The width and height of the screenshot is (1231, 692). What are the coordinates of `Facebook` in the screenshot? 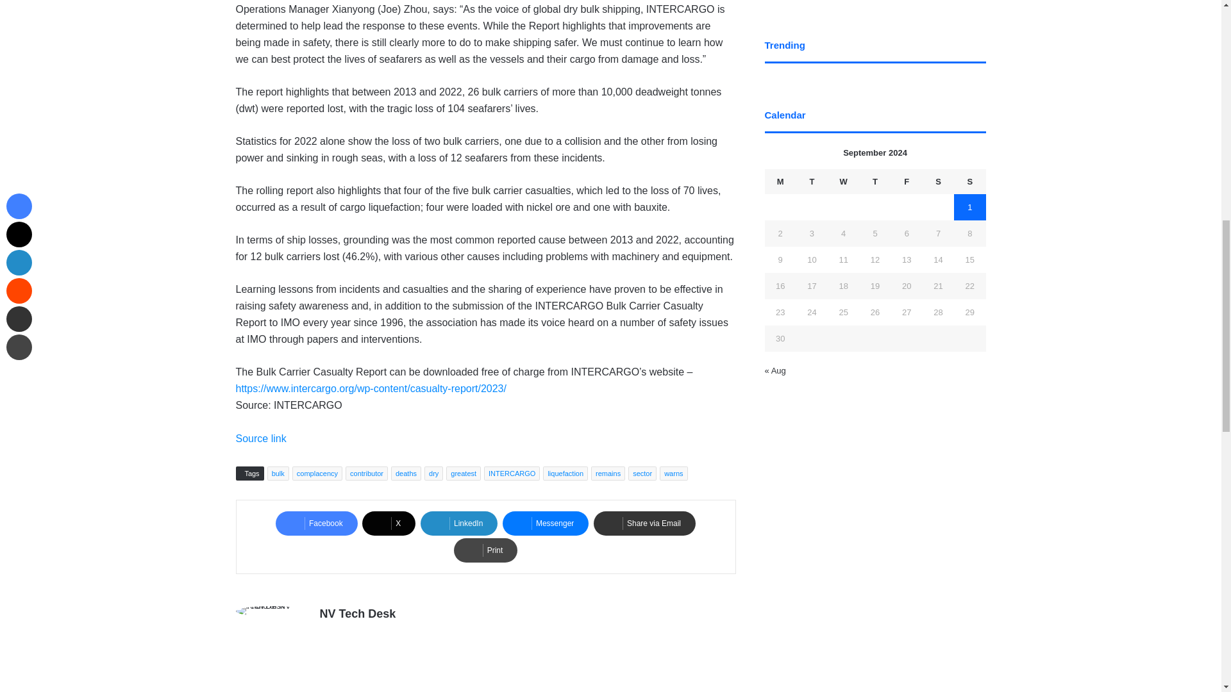 It's located at (317, 523).